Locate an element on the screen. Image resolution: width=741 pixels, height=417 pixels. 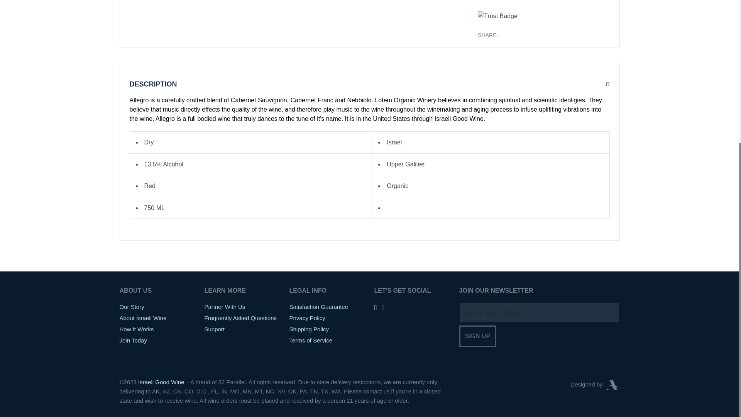
Israeli Good Wine Club is located at coordinates (161, 381).